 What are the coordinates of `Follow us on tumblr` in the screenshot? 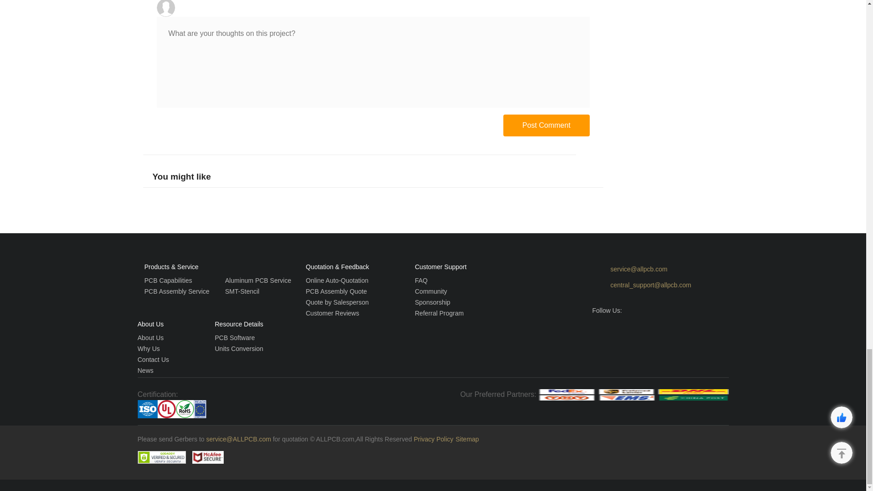 It's located at (650, 327).